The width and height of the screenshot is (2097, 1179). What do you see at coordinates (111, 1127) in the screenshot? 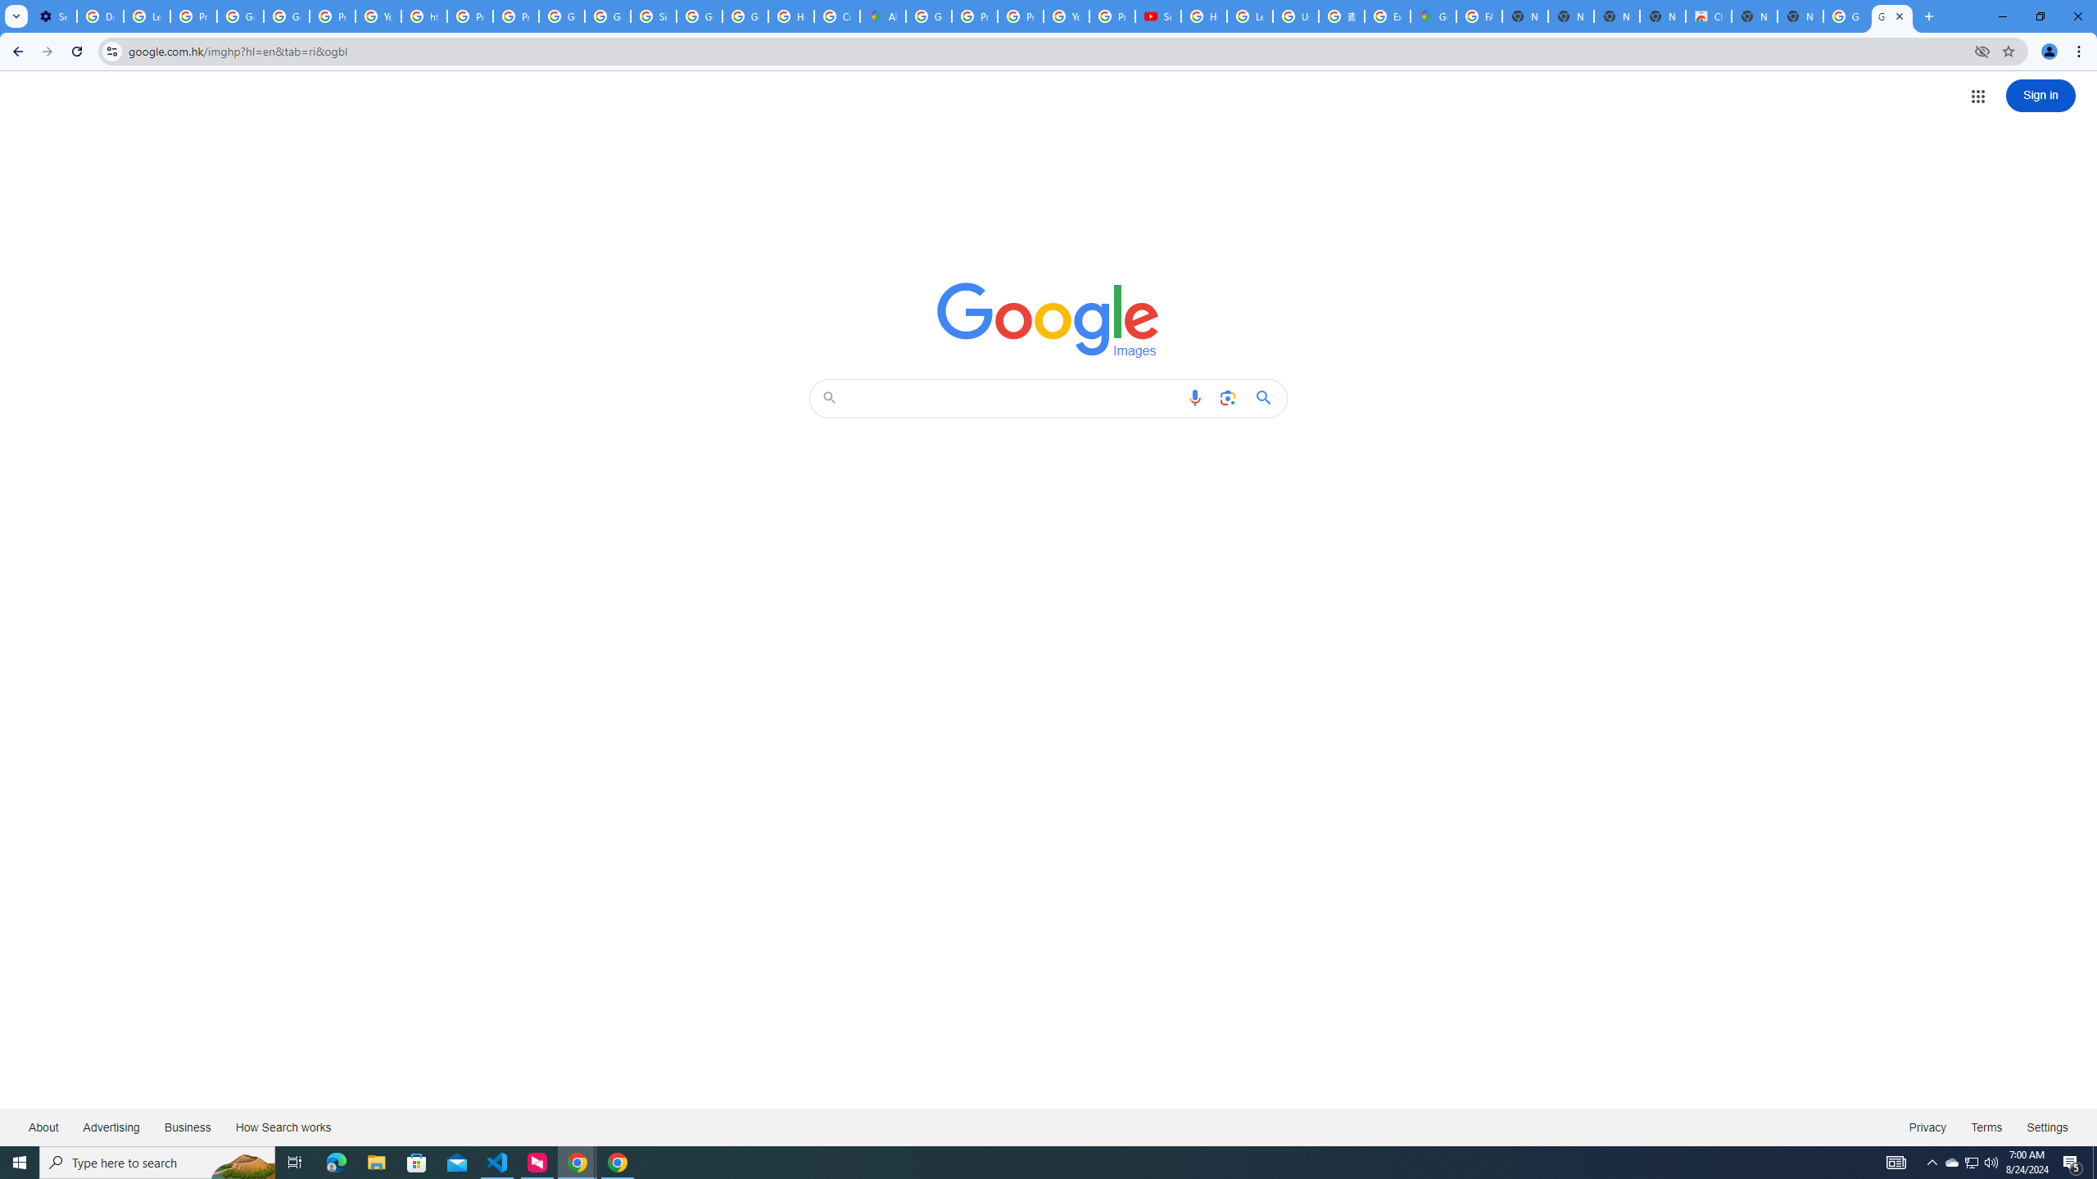
I see `Advertising` at bounding box center [111, 1127].